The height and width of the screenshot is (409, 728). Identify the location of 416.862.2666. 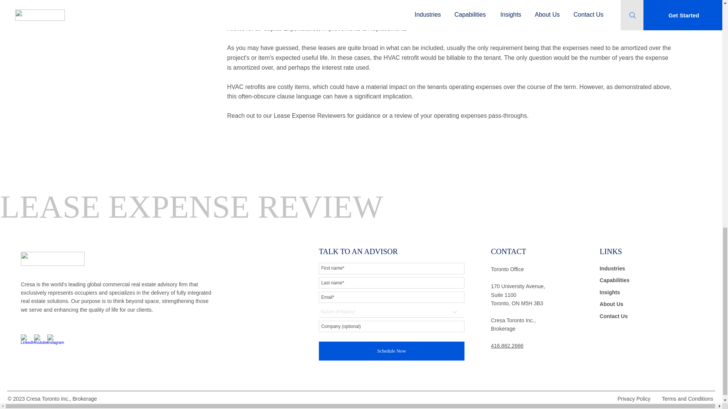
(507, 346).